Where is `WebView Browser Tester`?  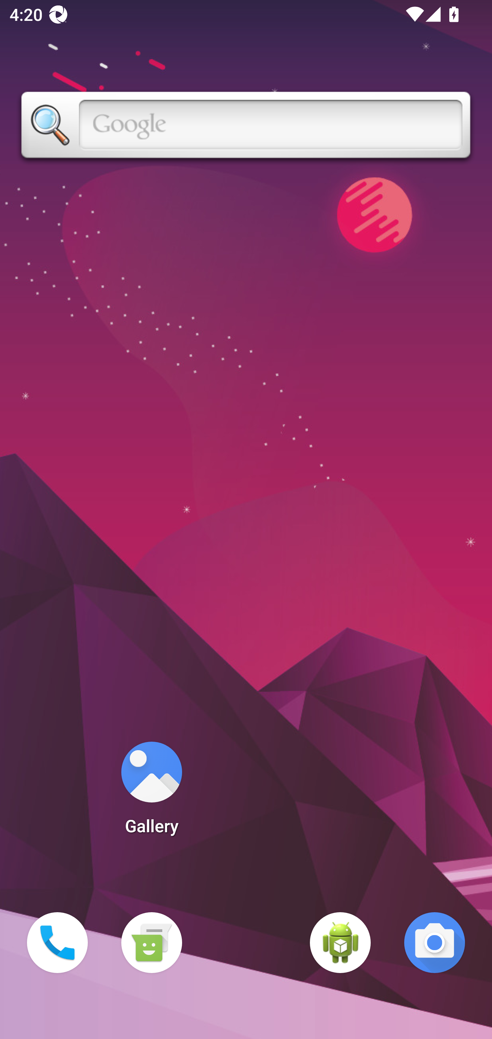
WebView Browser Tester is located at coordinates (340, 943).